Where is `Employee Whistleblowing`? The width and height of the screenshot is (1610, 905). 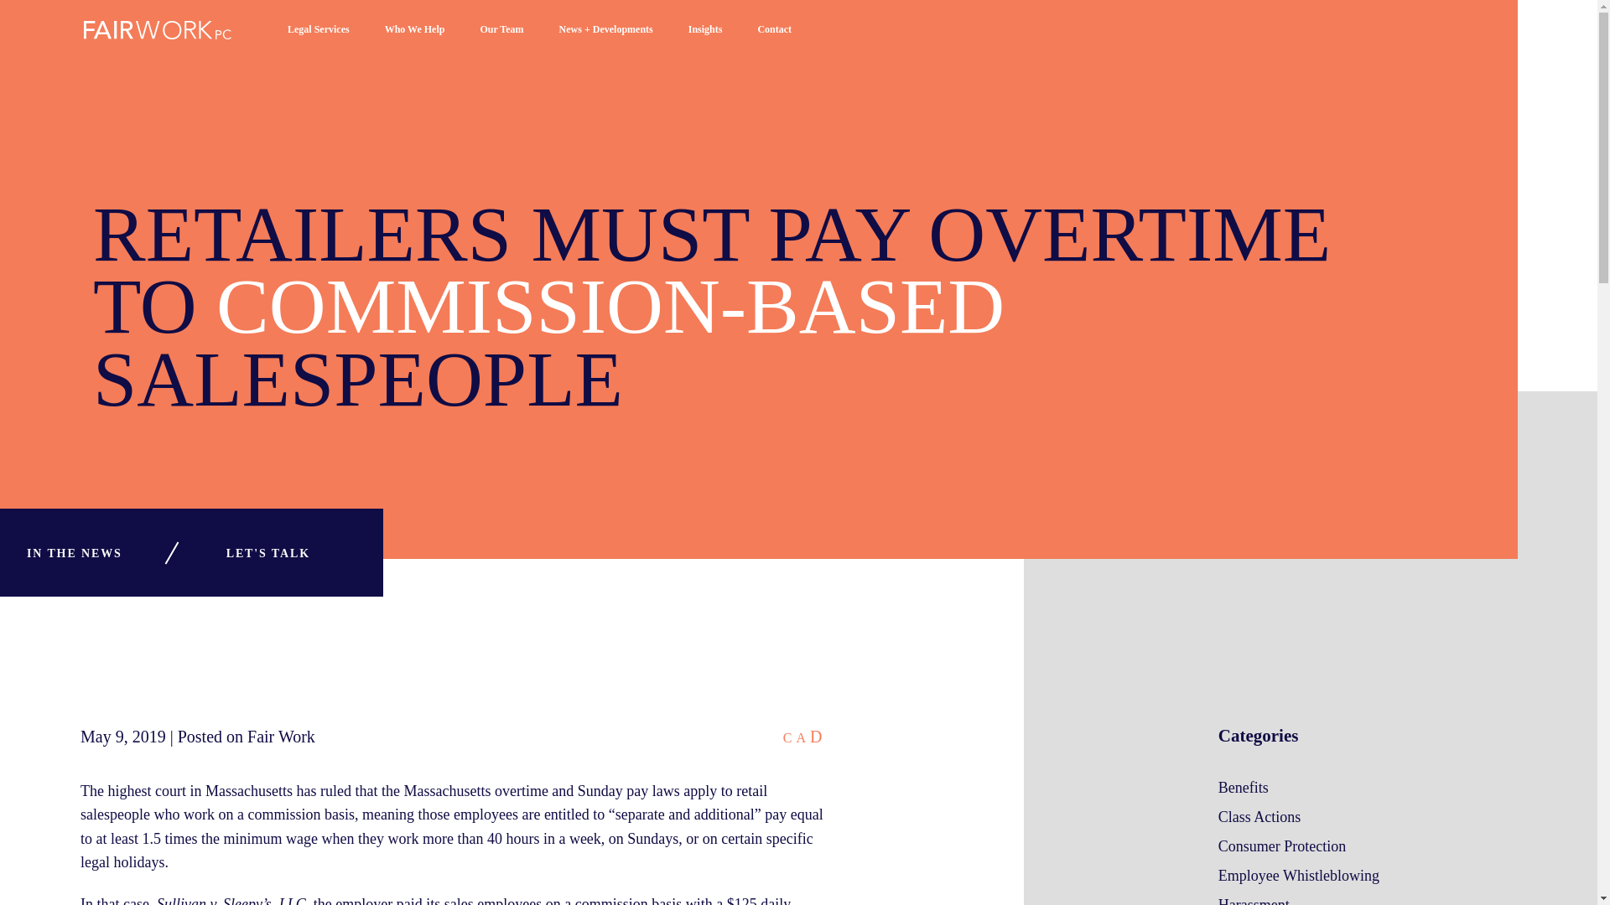 Employee Whistleblowing is located at coordinates (1299, 875).